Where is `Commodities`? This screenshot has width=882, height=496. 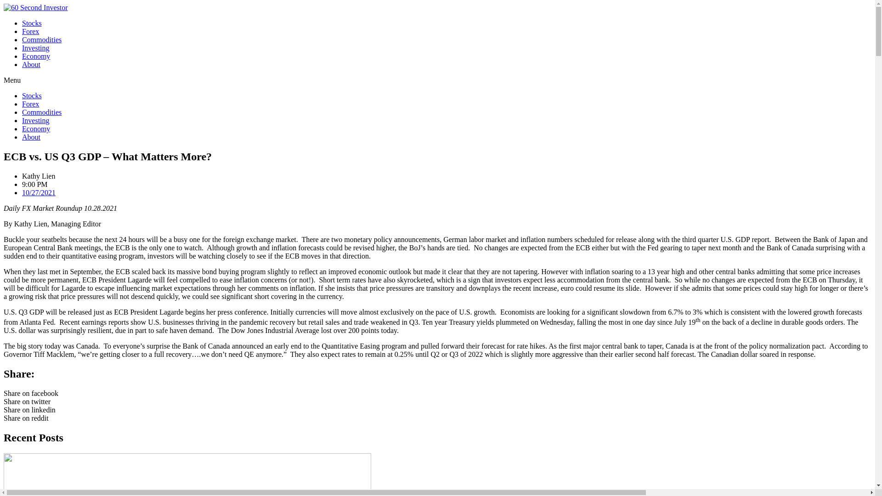 Commodities is located at coordinates (42, 39).